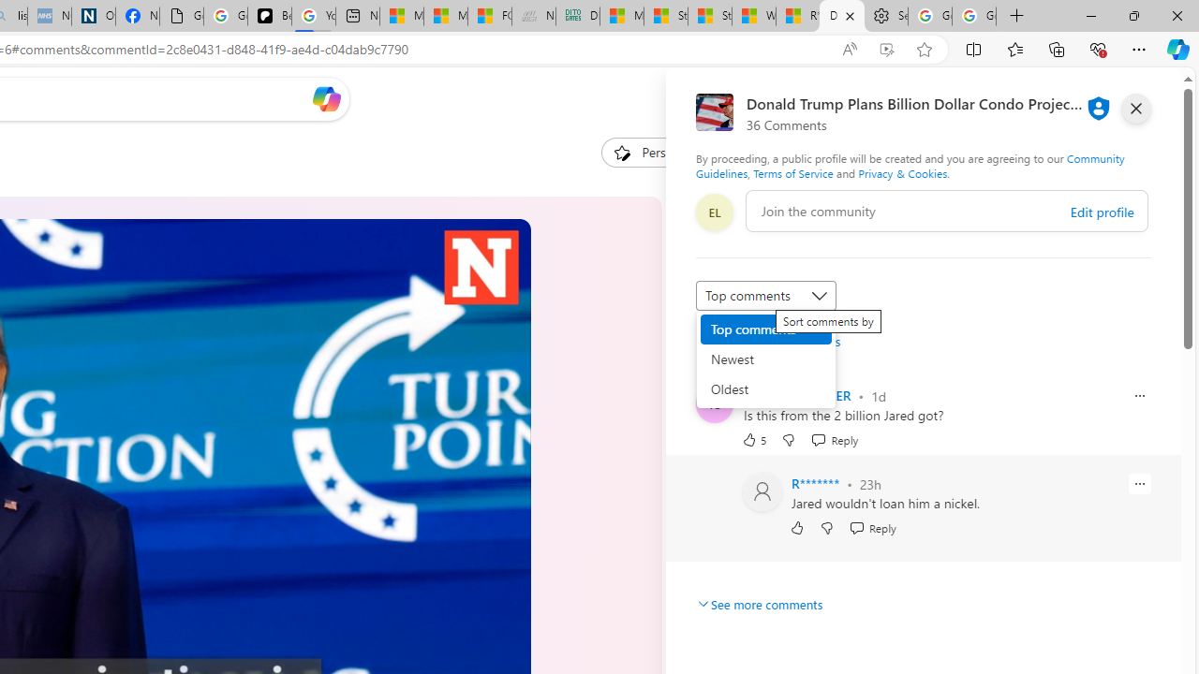  I want to click on LendingTree, so click(757, 411).